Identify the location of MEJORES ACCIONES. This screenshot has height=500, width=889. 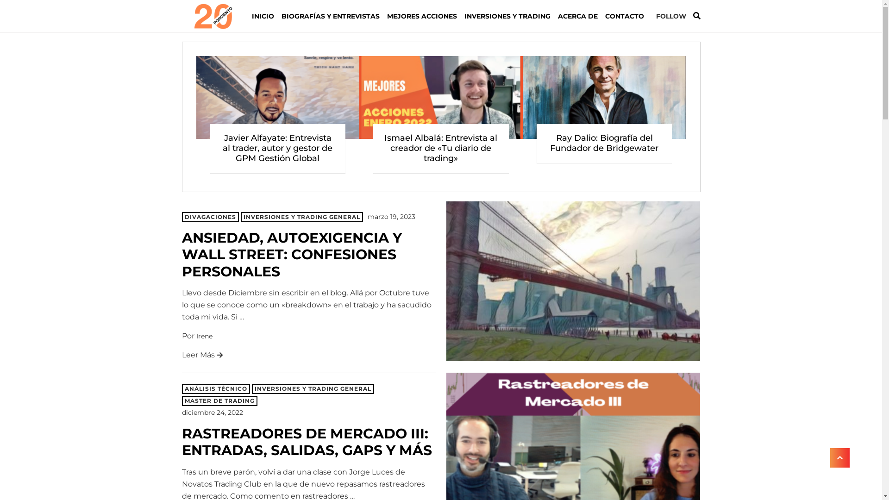
(422, 17).